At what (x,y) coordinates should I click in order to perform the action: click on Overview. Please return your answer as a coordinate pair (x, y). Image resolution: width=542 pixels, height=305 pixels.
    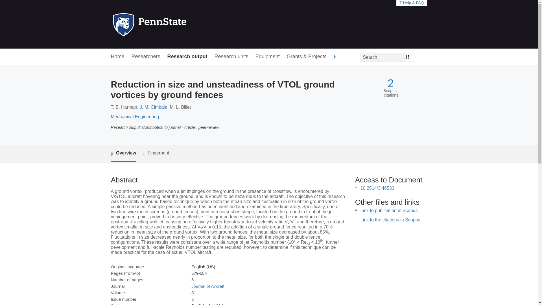
    Looking at the image, I should click on (123, 154).